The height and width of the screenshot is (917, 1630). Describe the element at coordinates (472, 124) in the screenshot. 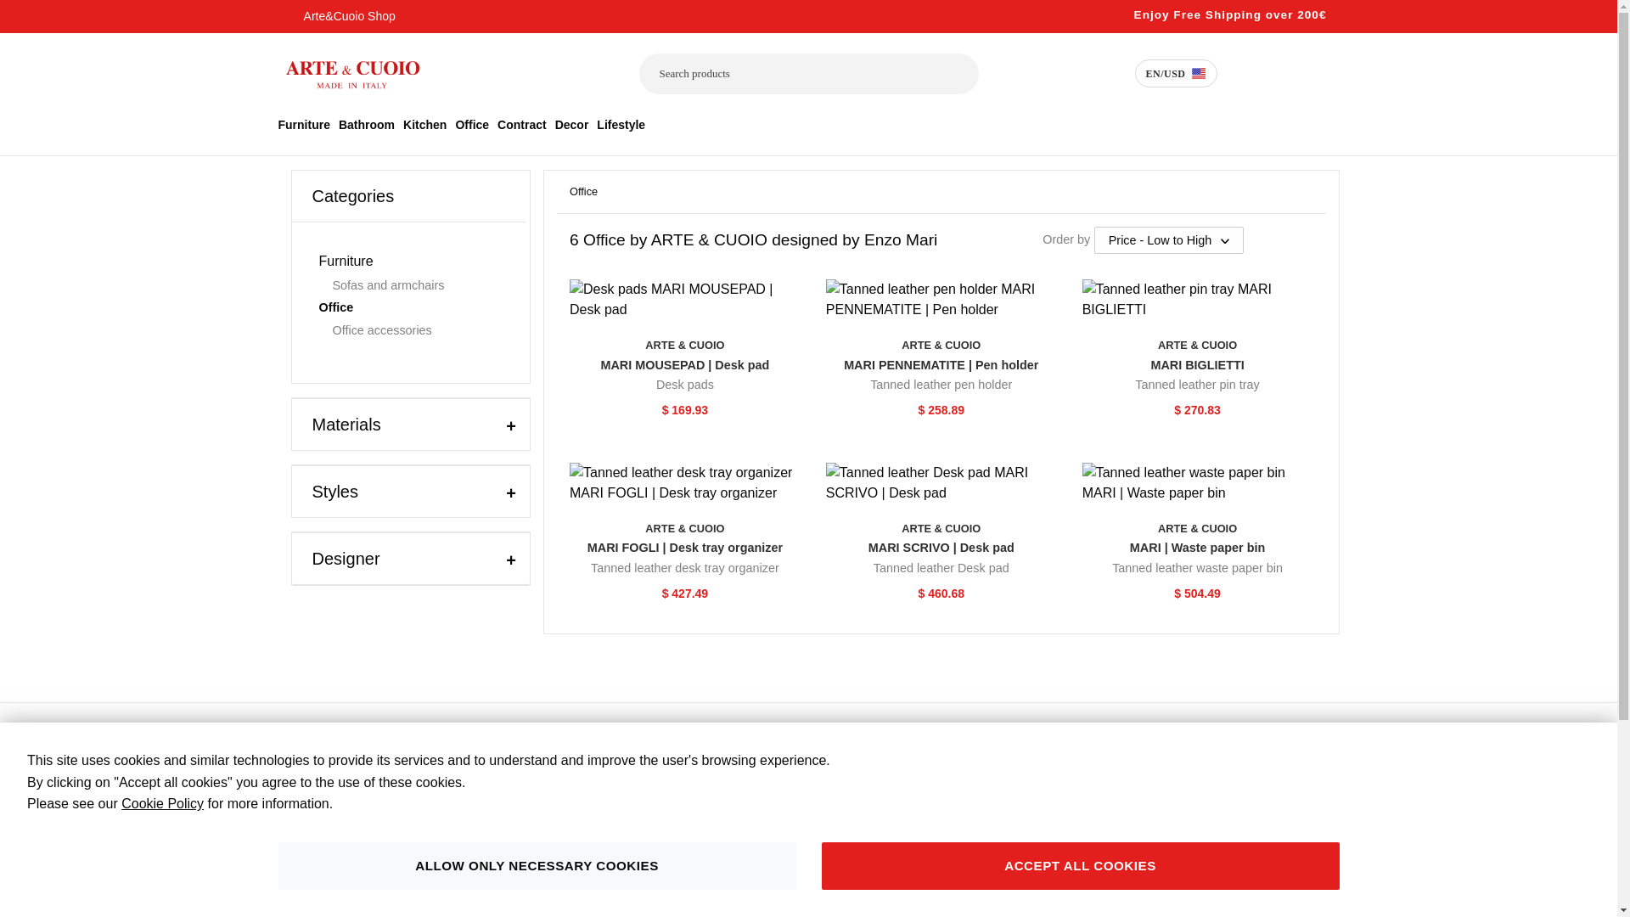

I see `Office` at that location.